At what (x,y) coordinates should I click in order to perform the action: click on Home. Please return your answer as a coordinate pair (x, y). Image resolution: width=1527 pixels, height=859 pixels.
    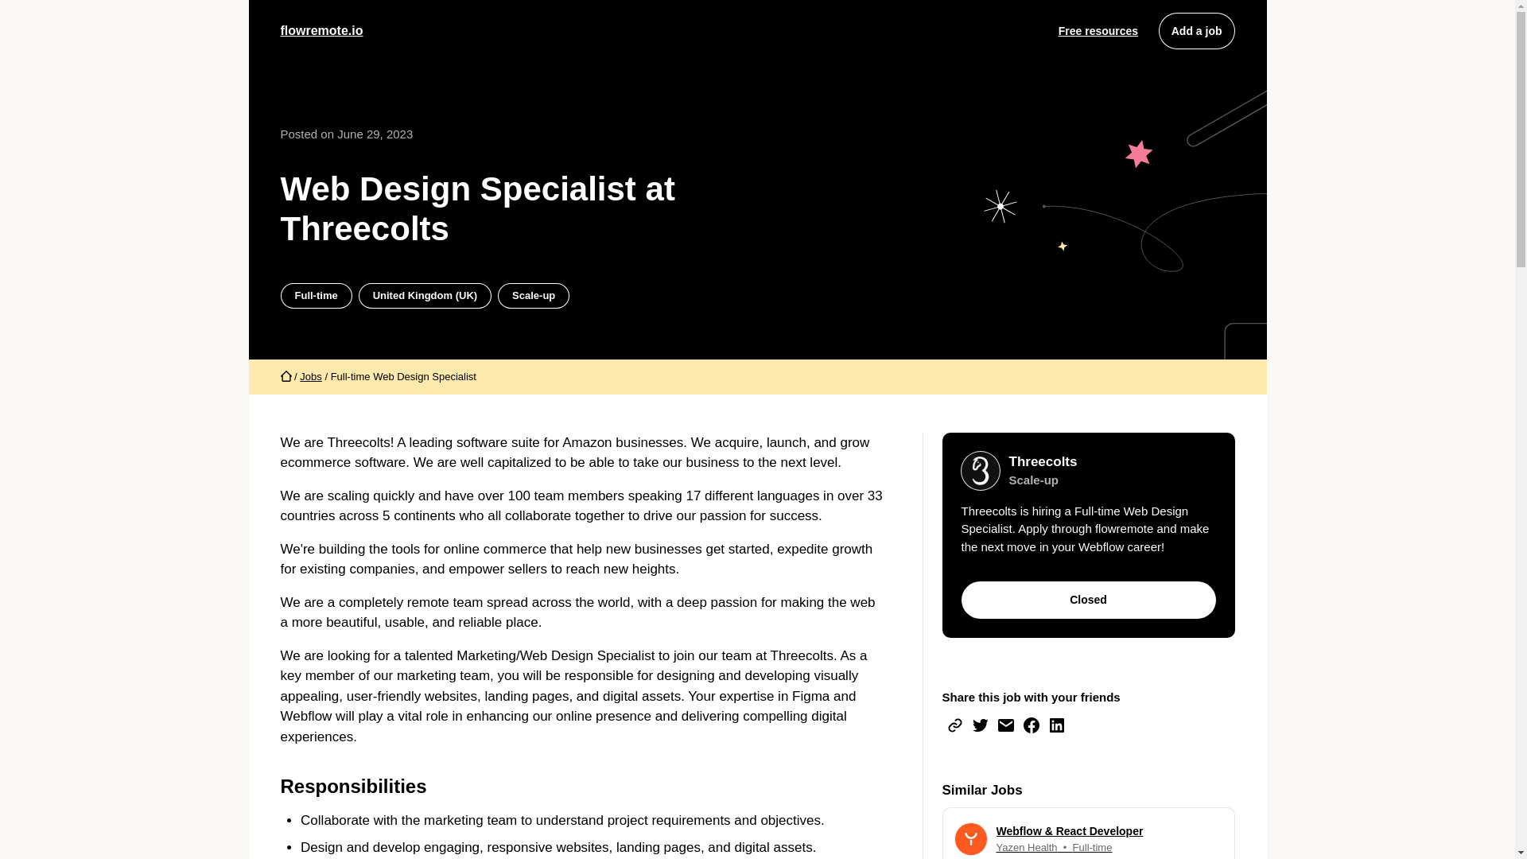
    Looking at the image, I should click on (1005, 725).